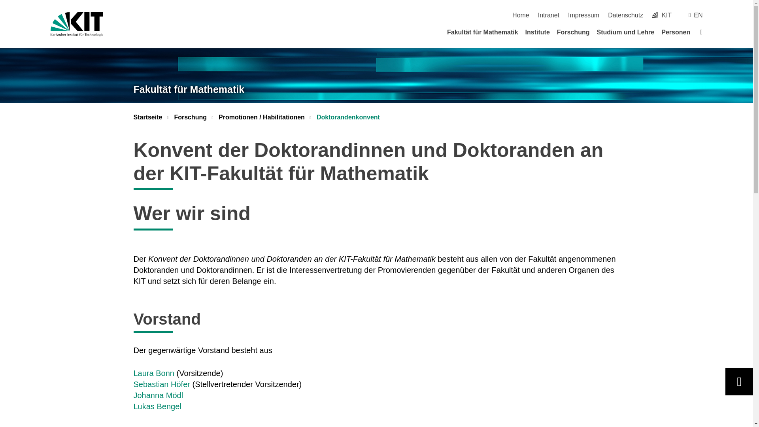  What do you see at coordinates (583, 15) in the screenshot?
I see `Impressum` at bounding box center [583, 15].